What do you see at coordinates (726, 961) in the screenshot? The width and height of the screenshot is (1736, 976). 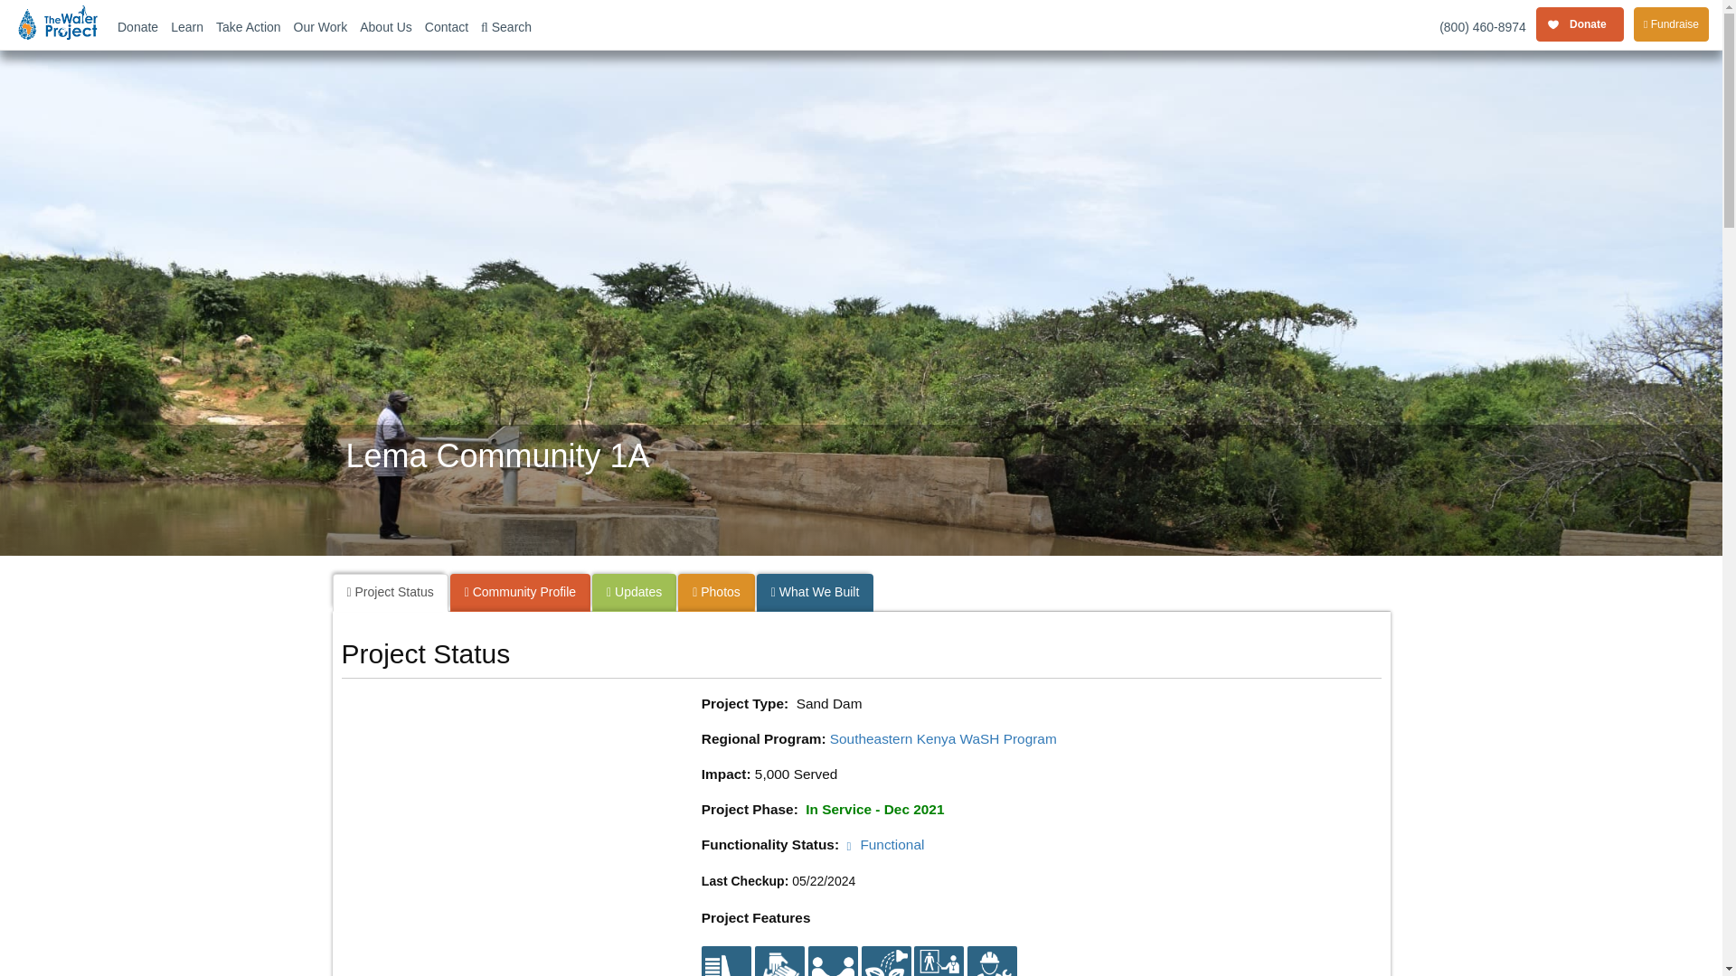 I see `Sand Dam` at bounding box center [726, 961].